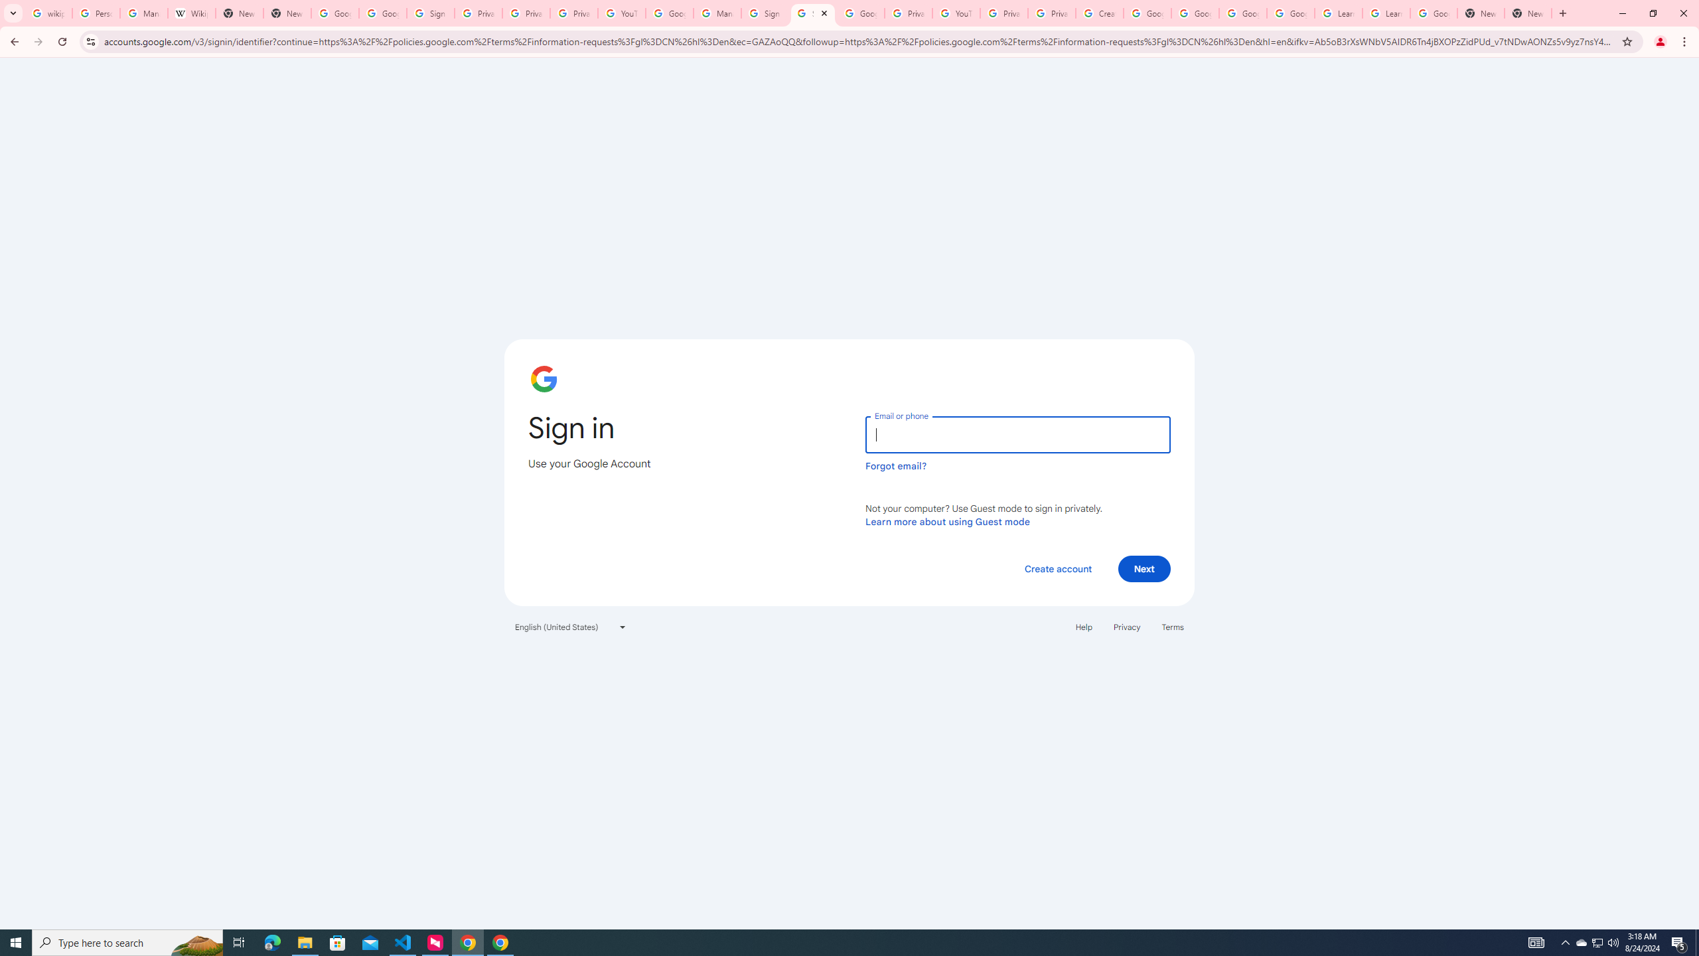 This screenshot has width=1699, height=956. Describe the element at coordinates (1195, 13) in the screenshot. I see `Google Account Help` at that location.